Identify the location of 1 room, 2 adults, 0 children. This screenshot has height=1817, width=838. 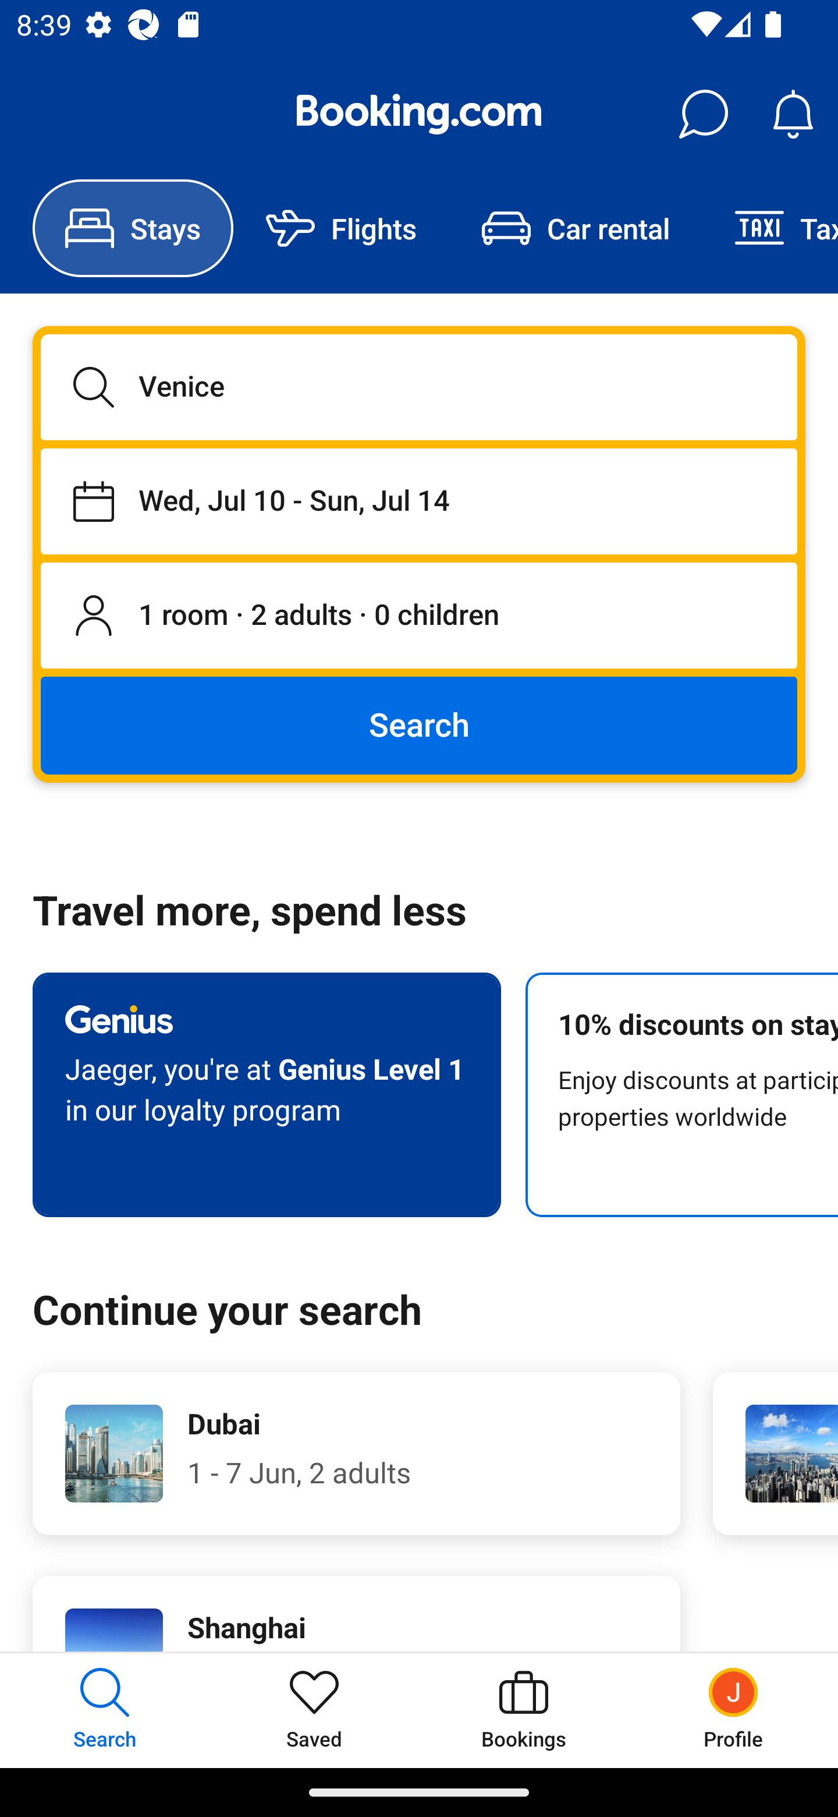
(419, 616).